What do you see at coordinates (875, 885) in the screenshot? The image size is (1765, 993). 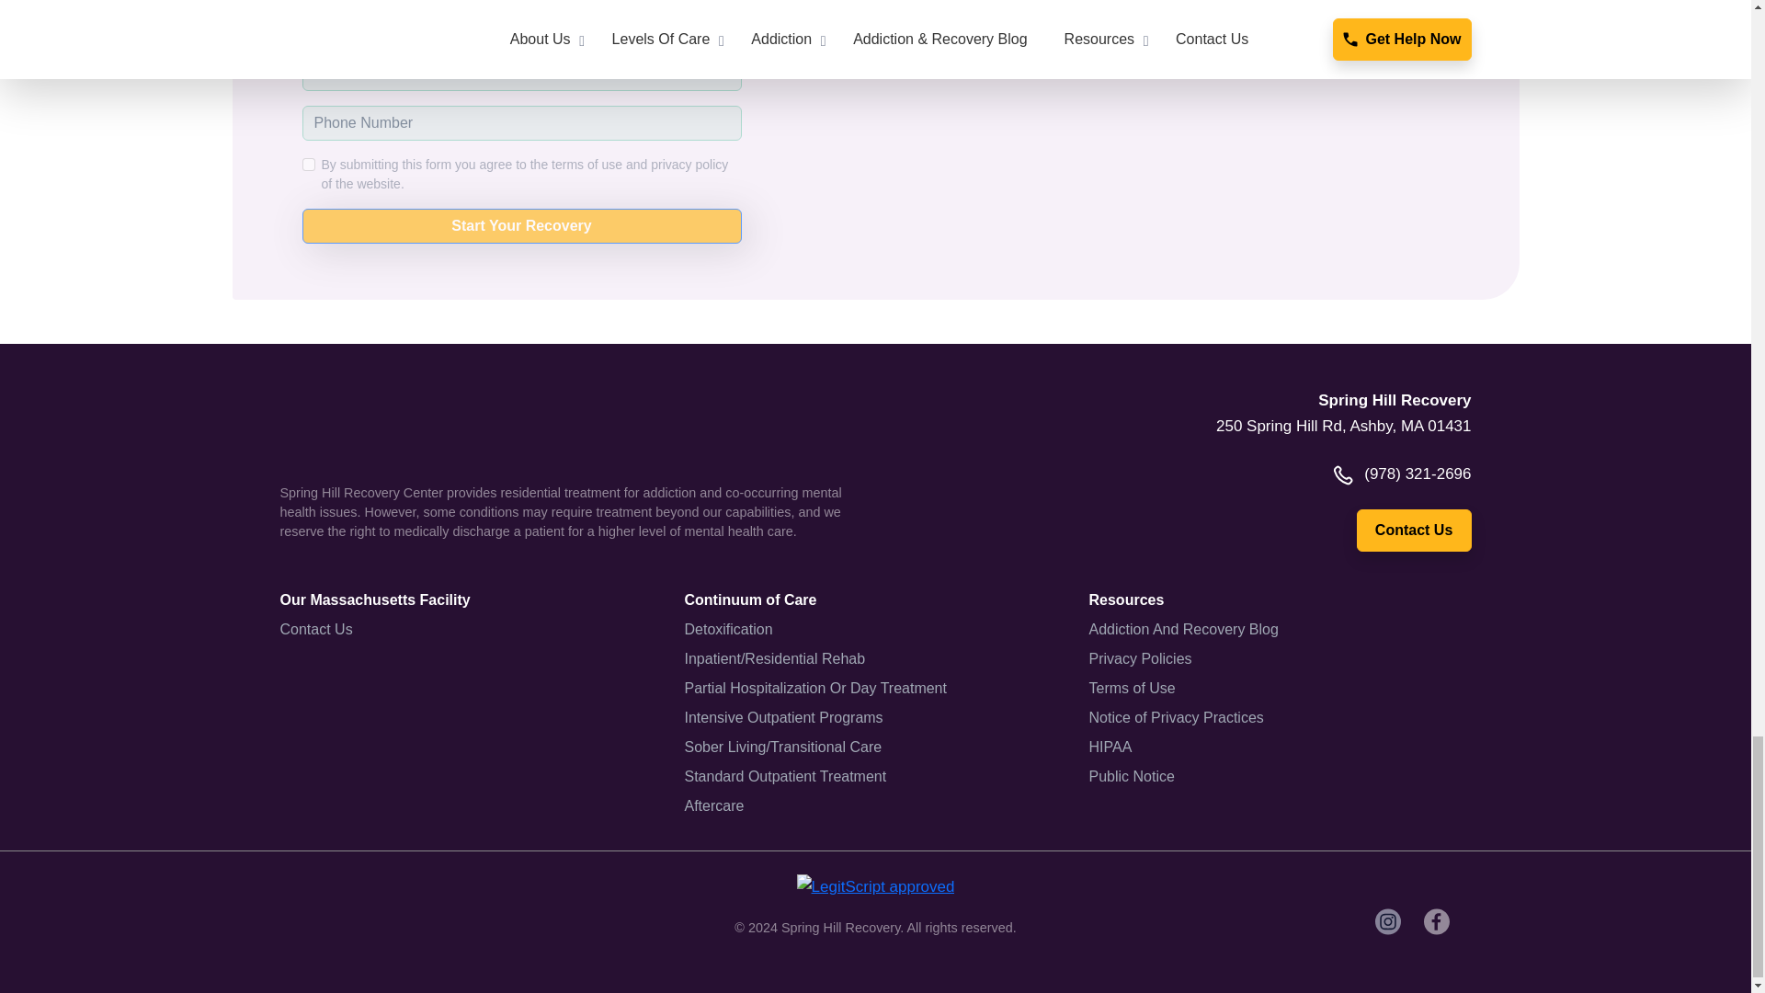 I see `Verify LegitScript Approval` at bounding box center [875, 885].